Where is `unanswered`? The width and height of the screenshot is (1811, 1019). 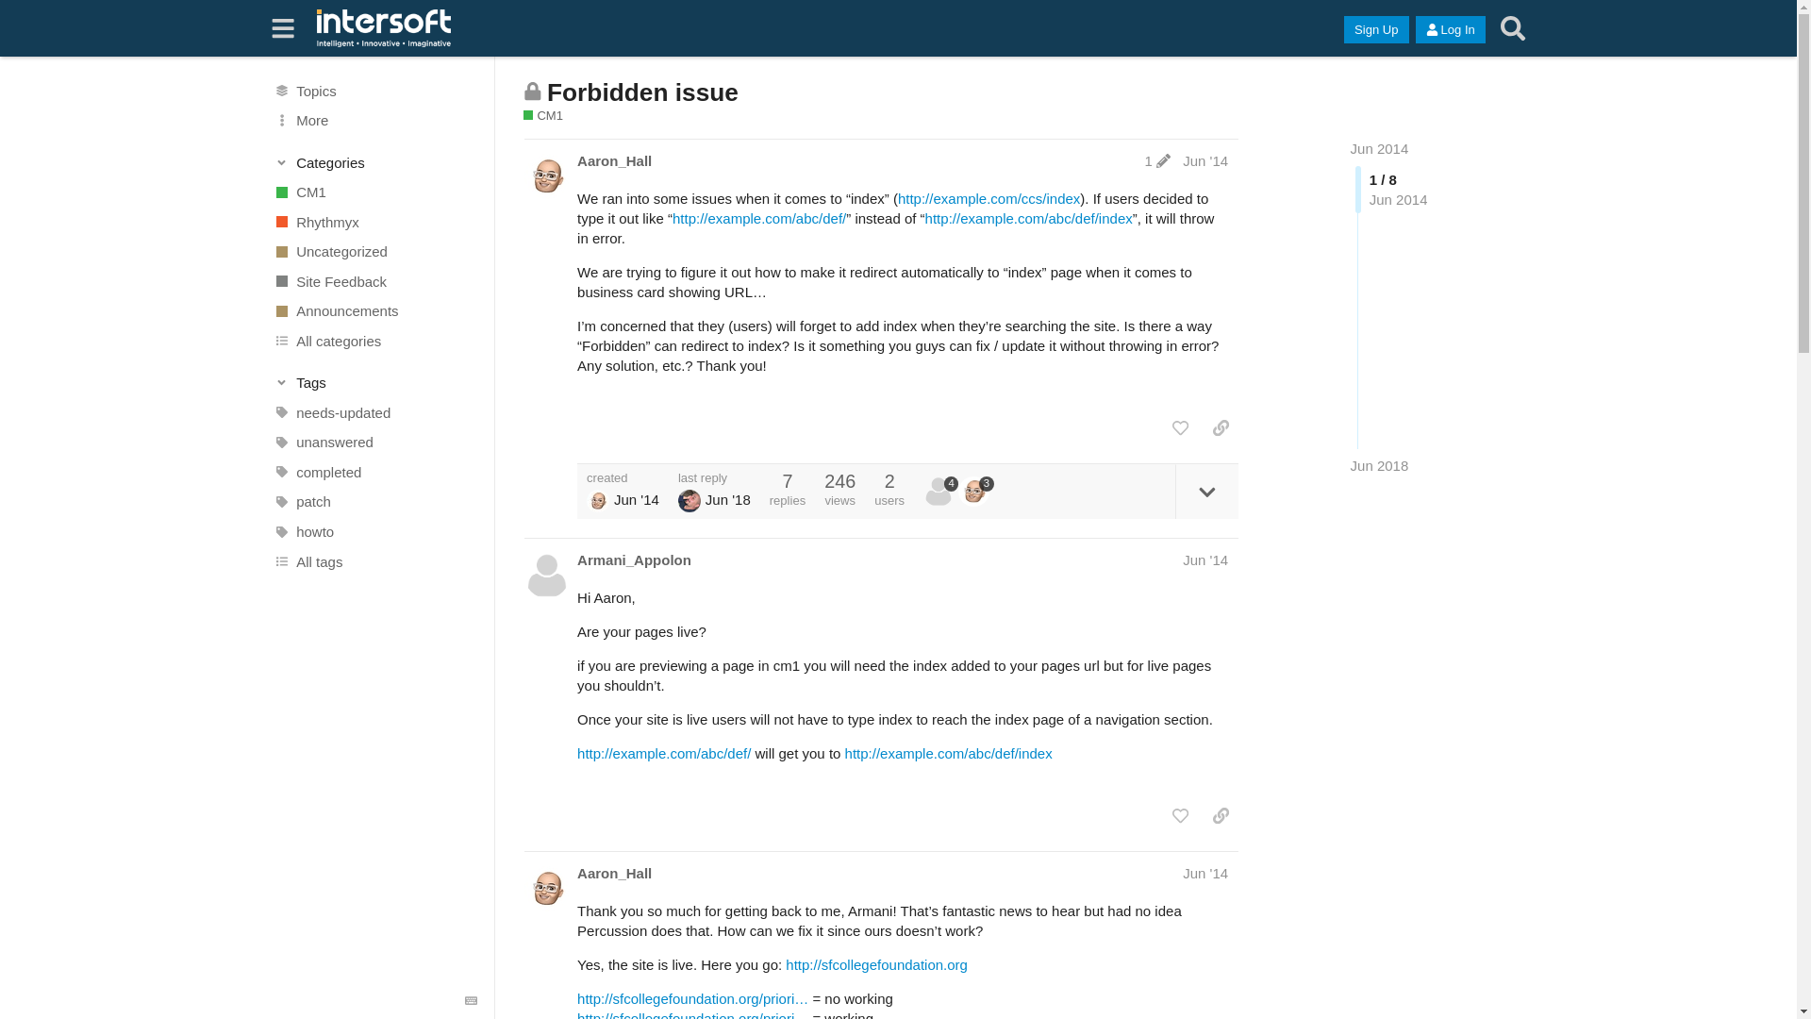
unanswered is located at coordinates (374, 442).